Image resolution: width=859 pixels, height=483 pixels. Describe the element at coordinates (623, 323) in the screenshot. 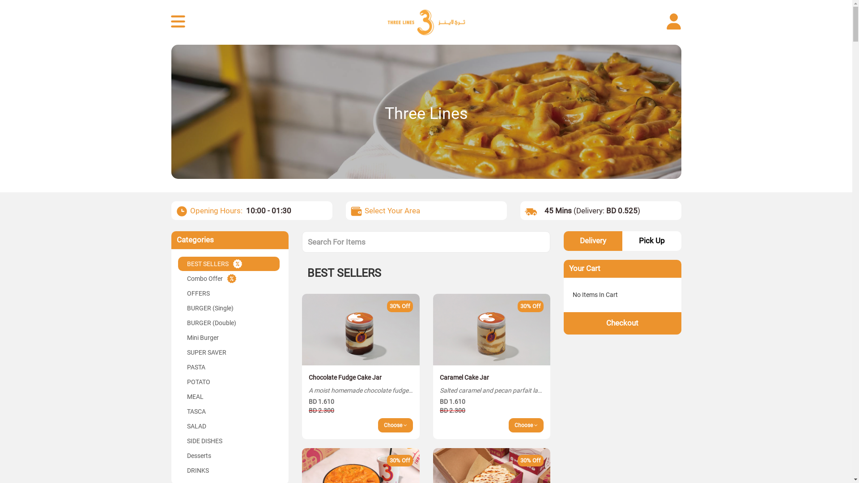

I see `Checkout` at that location.